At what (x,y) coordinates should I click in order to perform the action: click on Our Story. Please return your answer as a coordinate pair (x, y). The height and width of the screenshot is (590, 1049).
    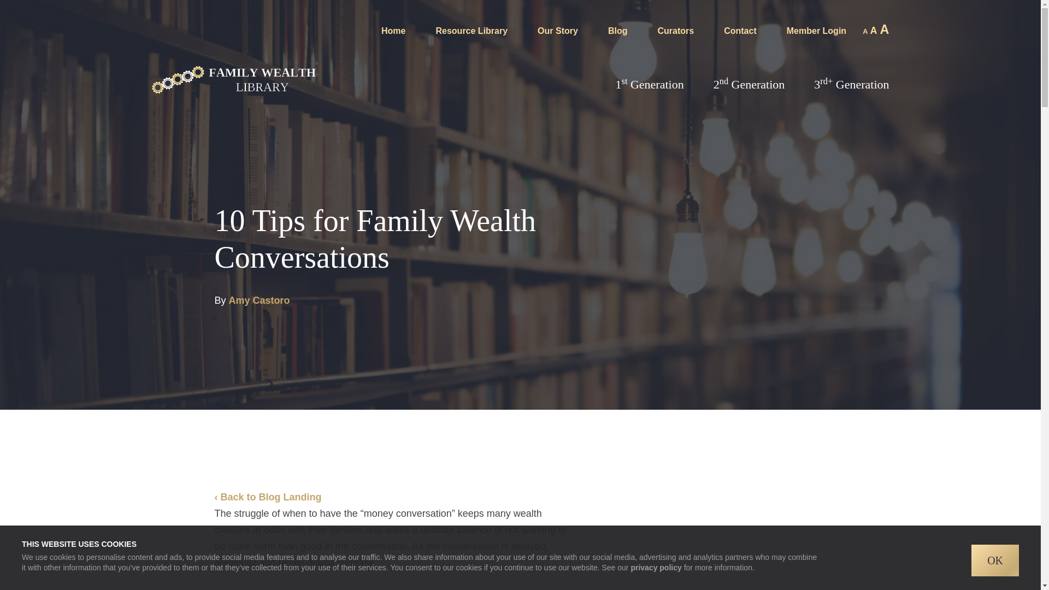
    Looking at the image, I should click on (557, 34).